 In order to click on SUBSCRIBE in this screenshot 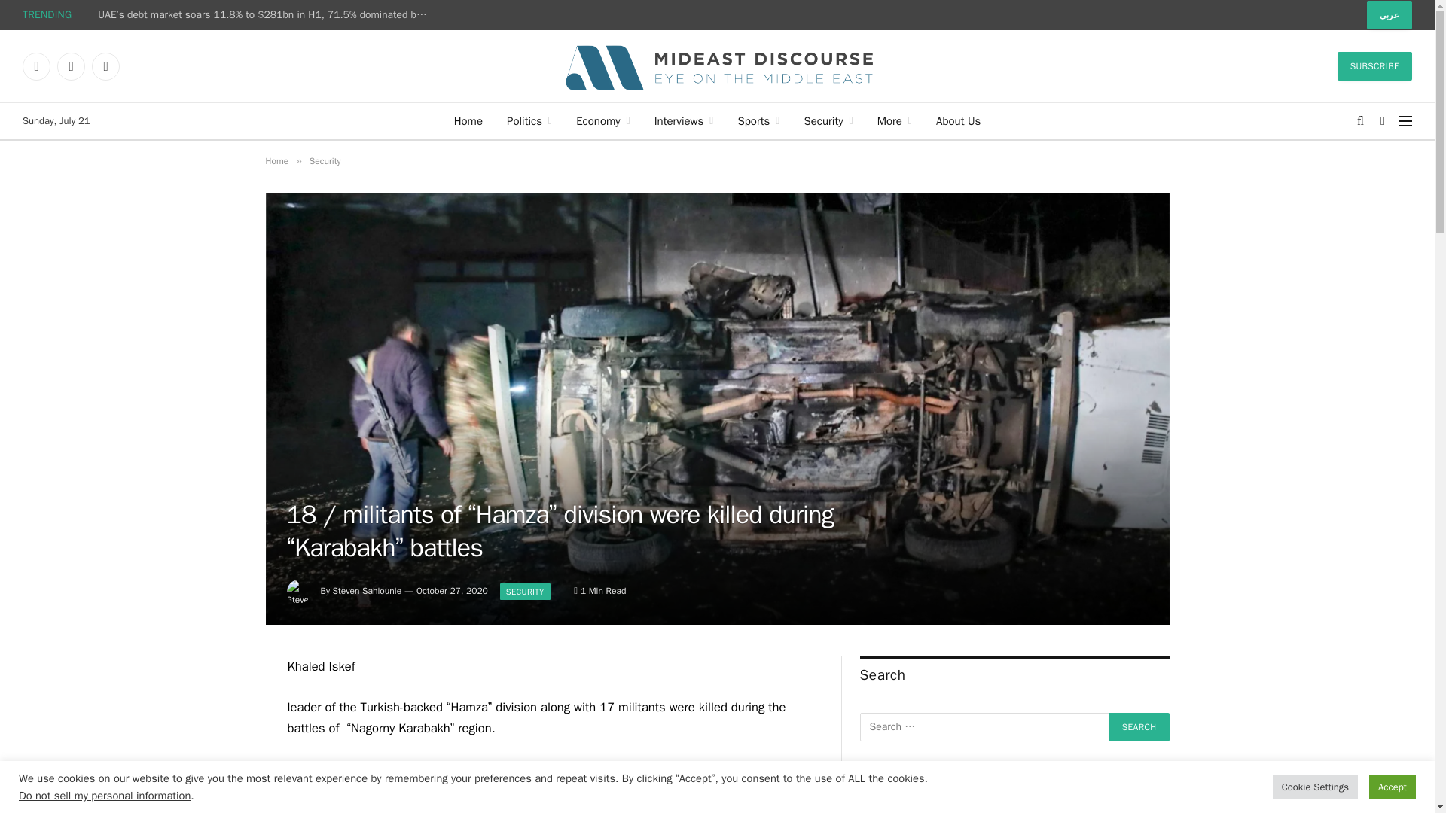, I will do `click(1375, 66)`.